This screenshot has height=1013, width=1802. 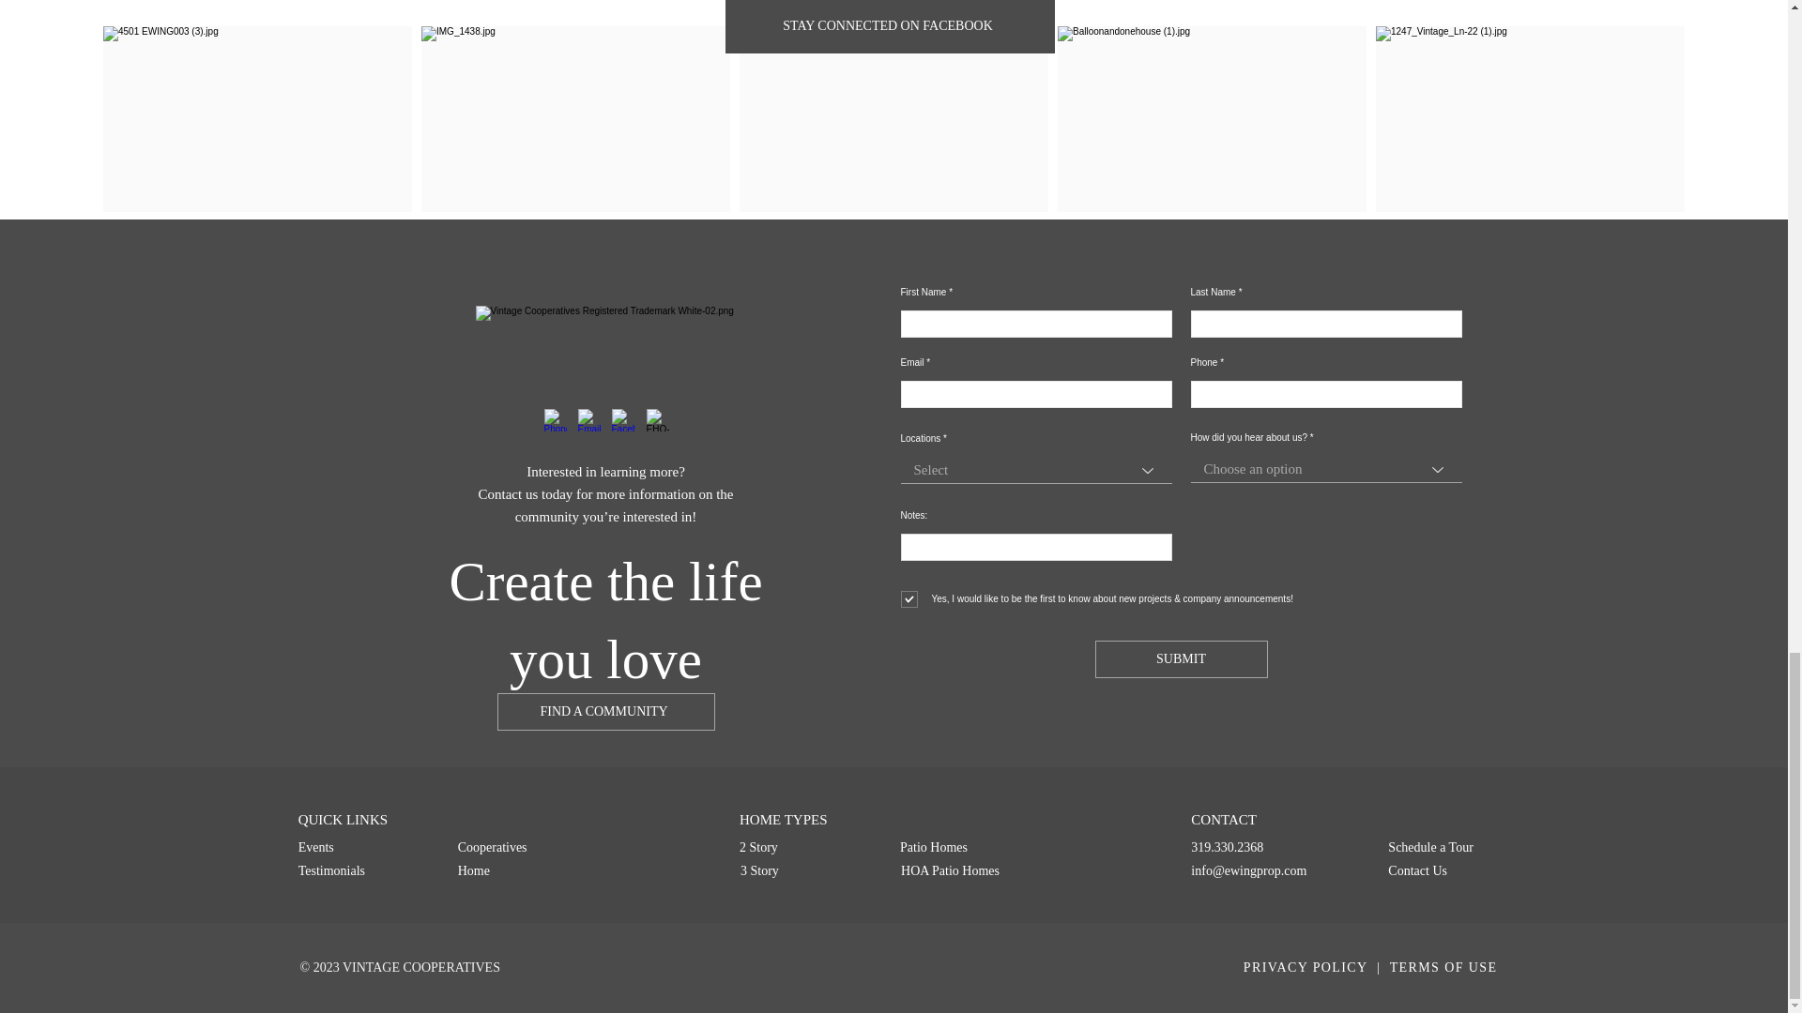 What do you see at coordinates (969, 870) in the screenshot?
I see `HOA Patio Homes` at bounding box center [969, 870].